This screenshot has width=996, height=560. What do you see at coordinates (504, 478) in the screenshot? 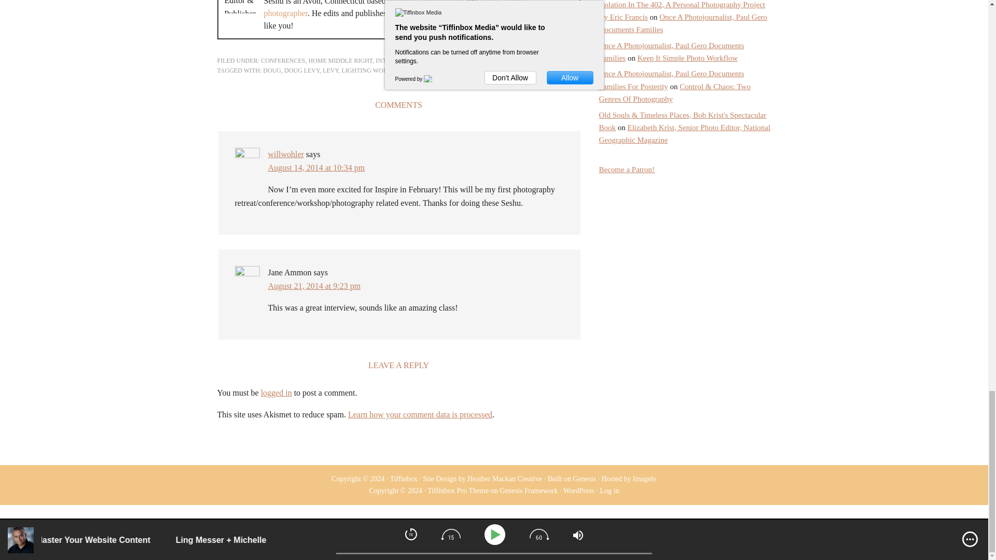
I see `Heather Mackan Creative` at bounding box center [504, 478].